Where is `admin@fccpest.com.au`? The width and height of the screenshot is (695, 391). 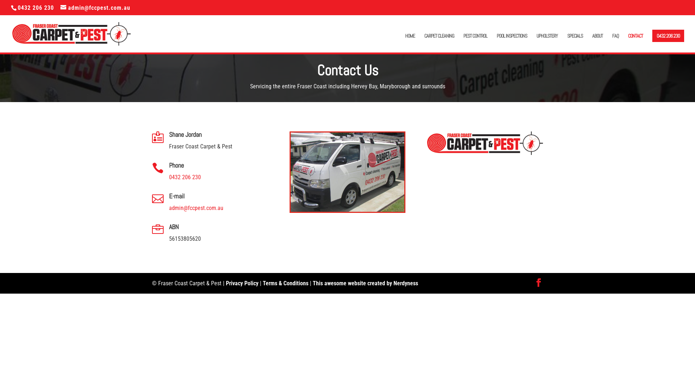
admin@fccpest.com.au is located at coordinates (96, 8).